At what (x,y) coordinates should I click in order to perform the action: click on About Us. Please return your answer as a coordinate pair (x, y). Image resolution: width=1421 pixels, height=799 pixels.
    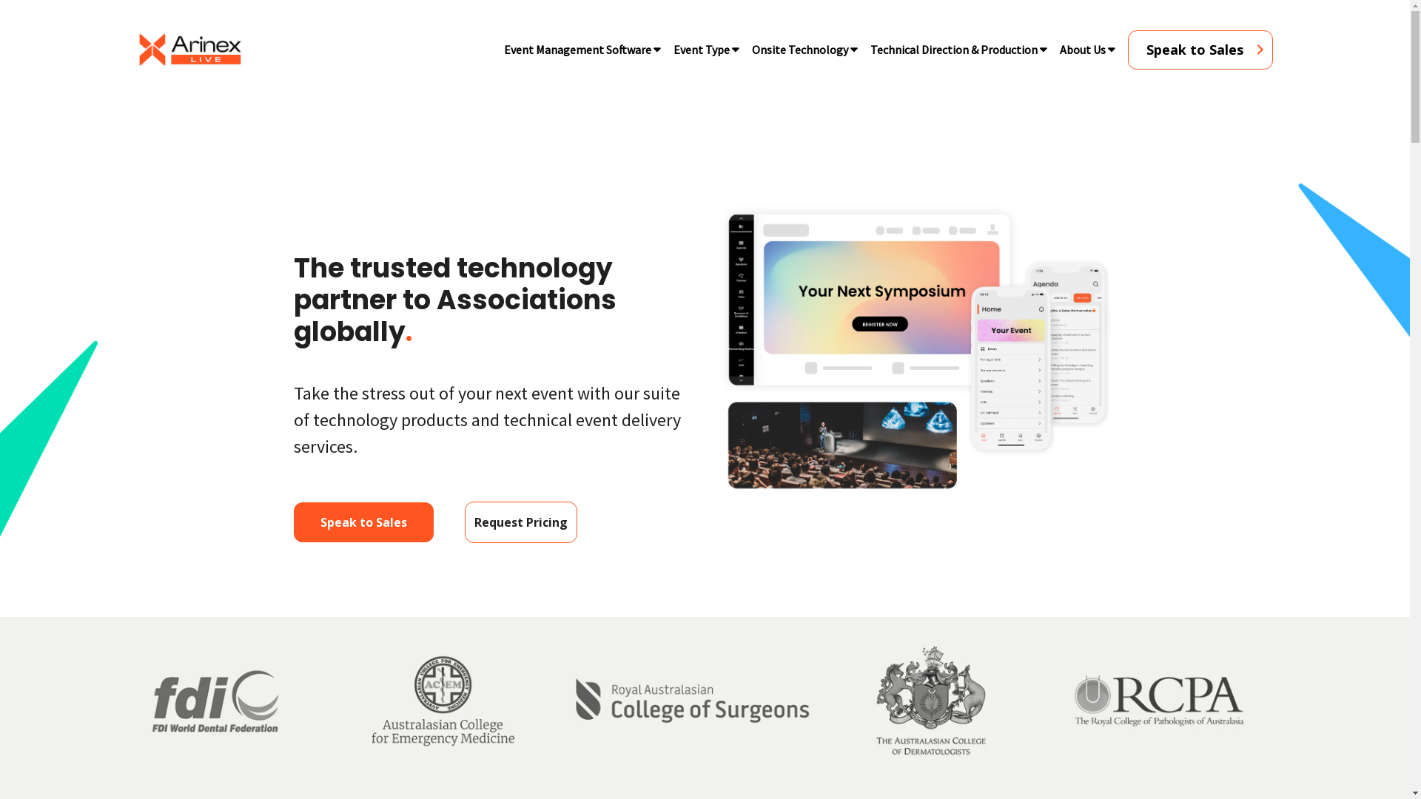
    Looking at the image, I should click on (1082, 50).